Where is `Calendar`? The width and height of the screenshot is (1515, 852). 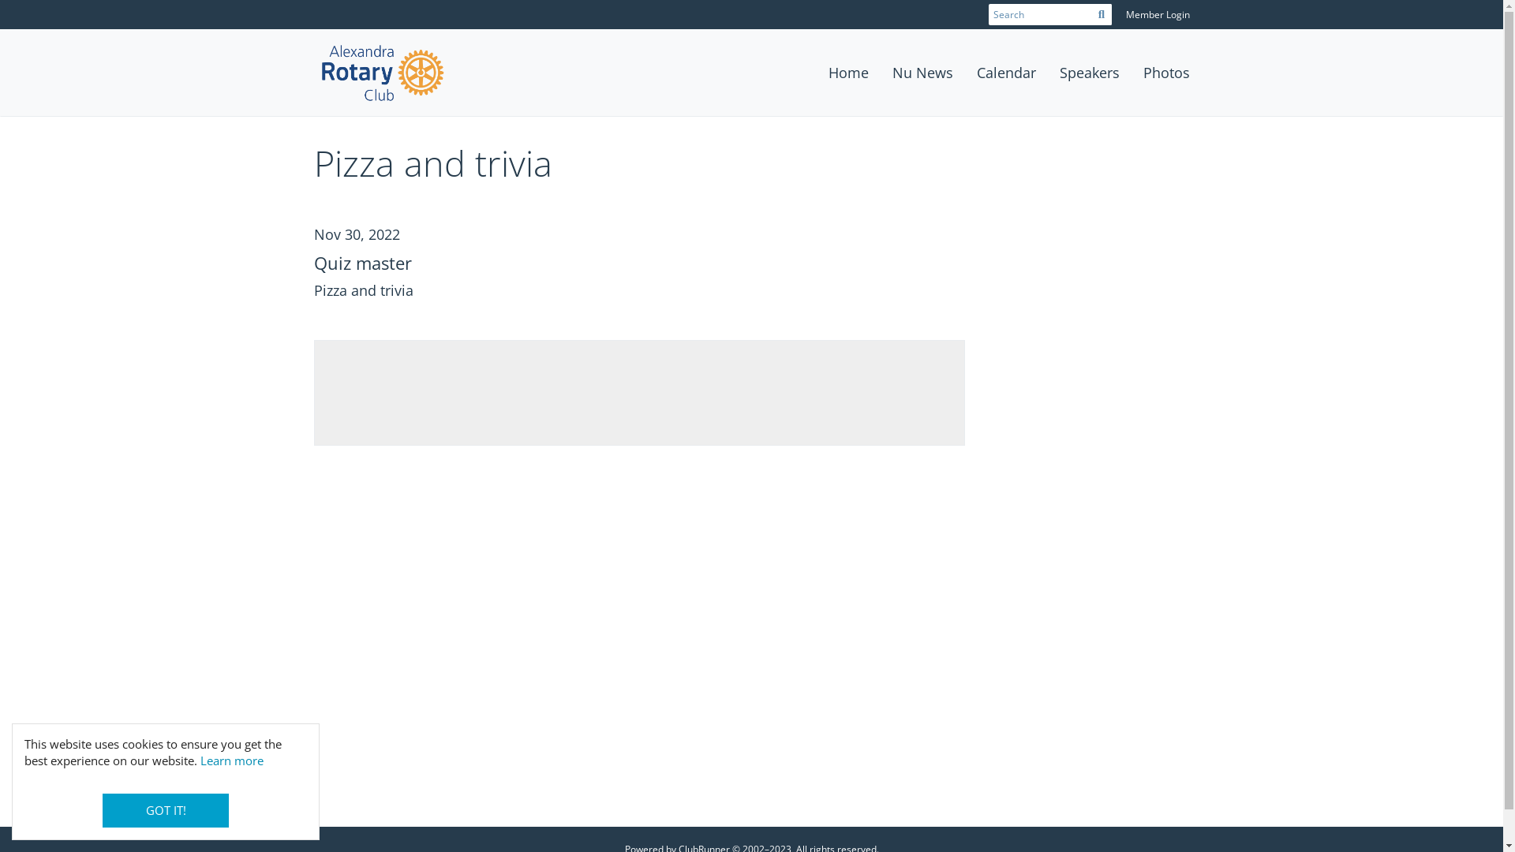 Calendar is located at coordinates (1005, 73).